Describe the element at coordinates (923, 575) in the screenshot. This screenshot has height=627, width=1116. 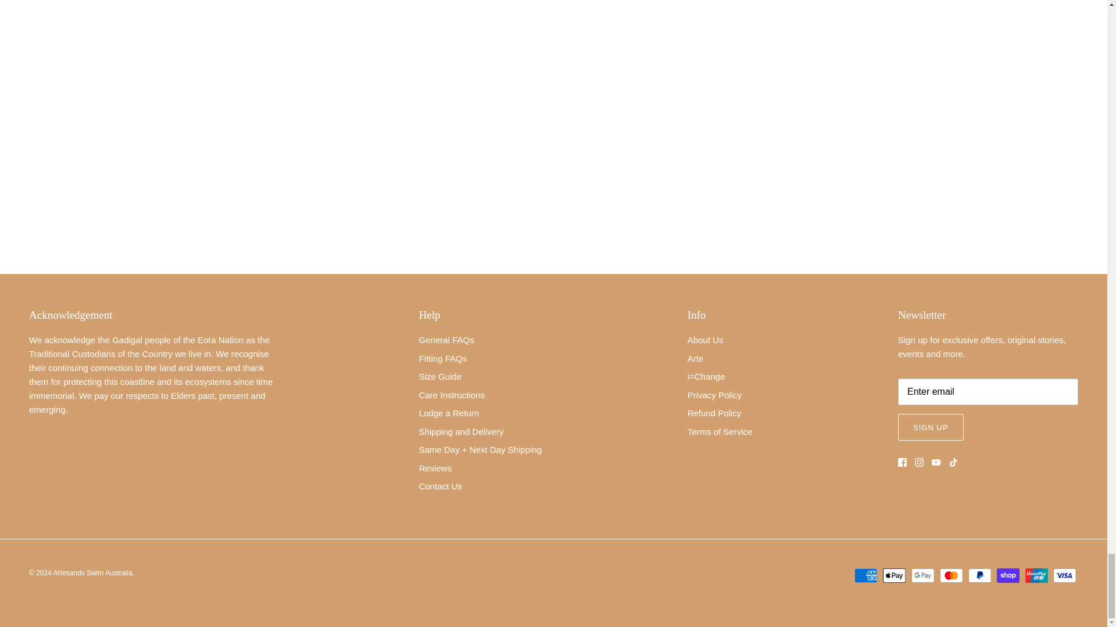
I see `Google Pay` at that location.